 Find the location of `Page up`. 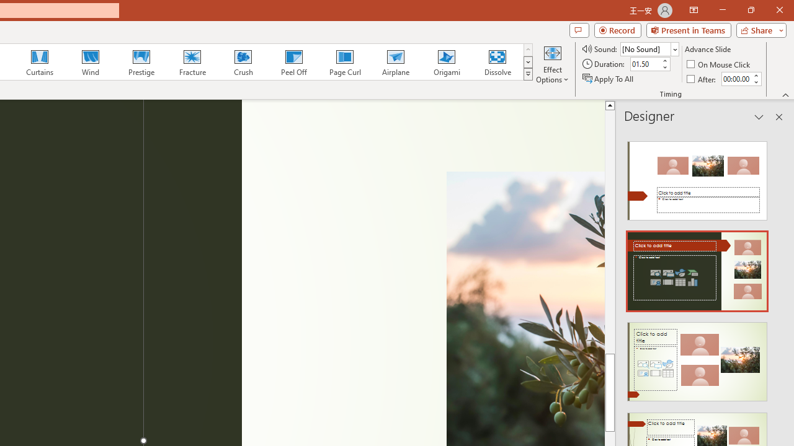

Page up is located at coordinates (610, 253).